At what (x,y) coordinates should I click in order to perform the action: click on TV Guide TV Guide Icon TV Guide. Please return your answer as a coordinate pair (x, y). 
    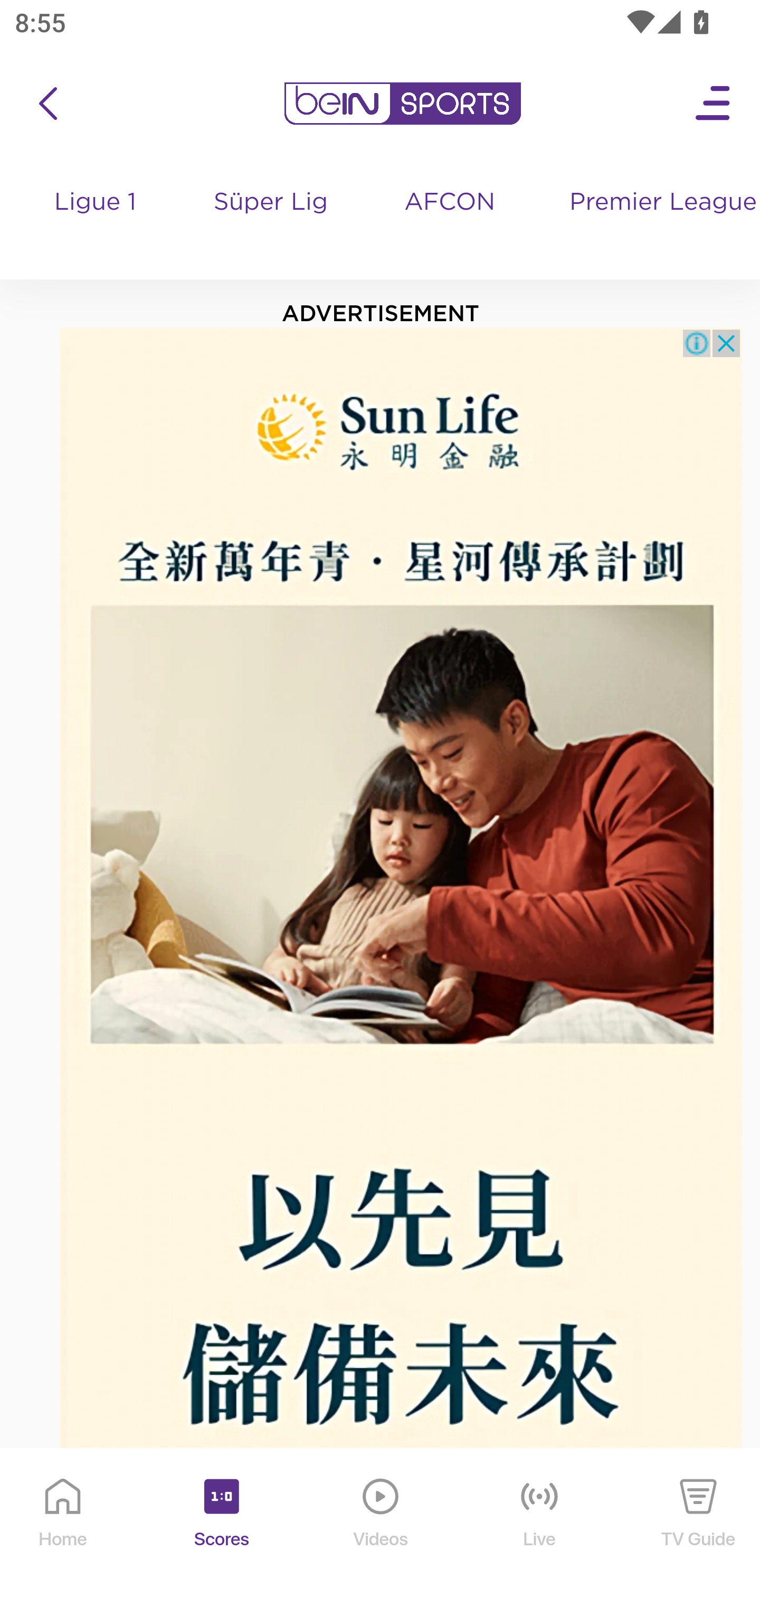
    Looking at the image, I should click on (699, 1528).